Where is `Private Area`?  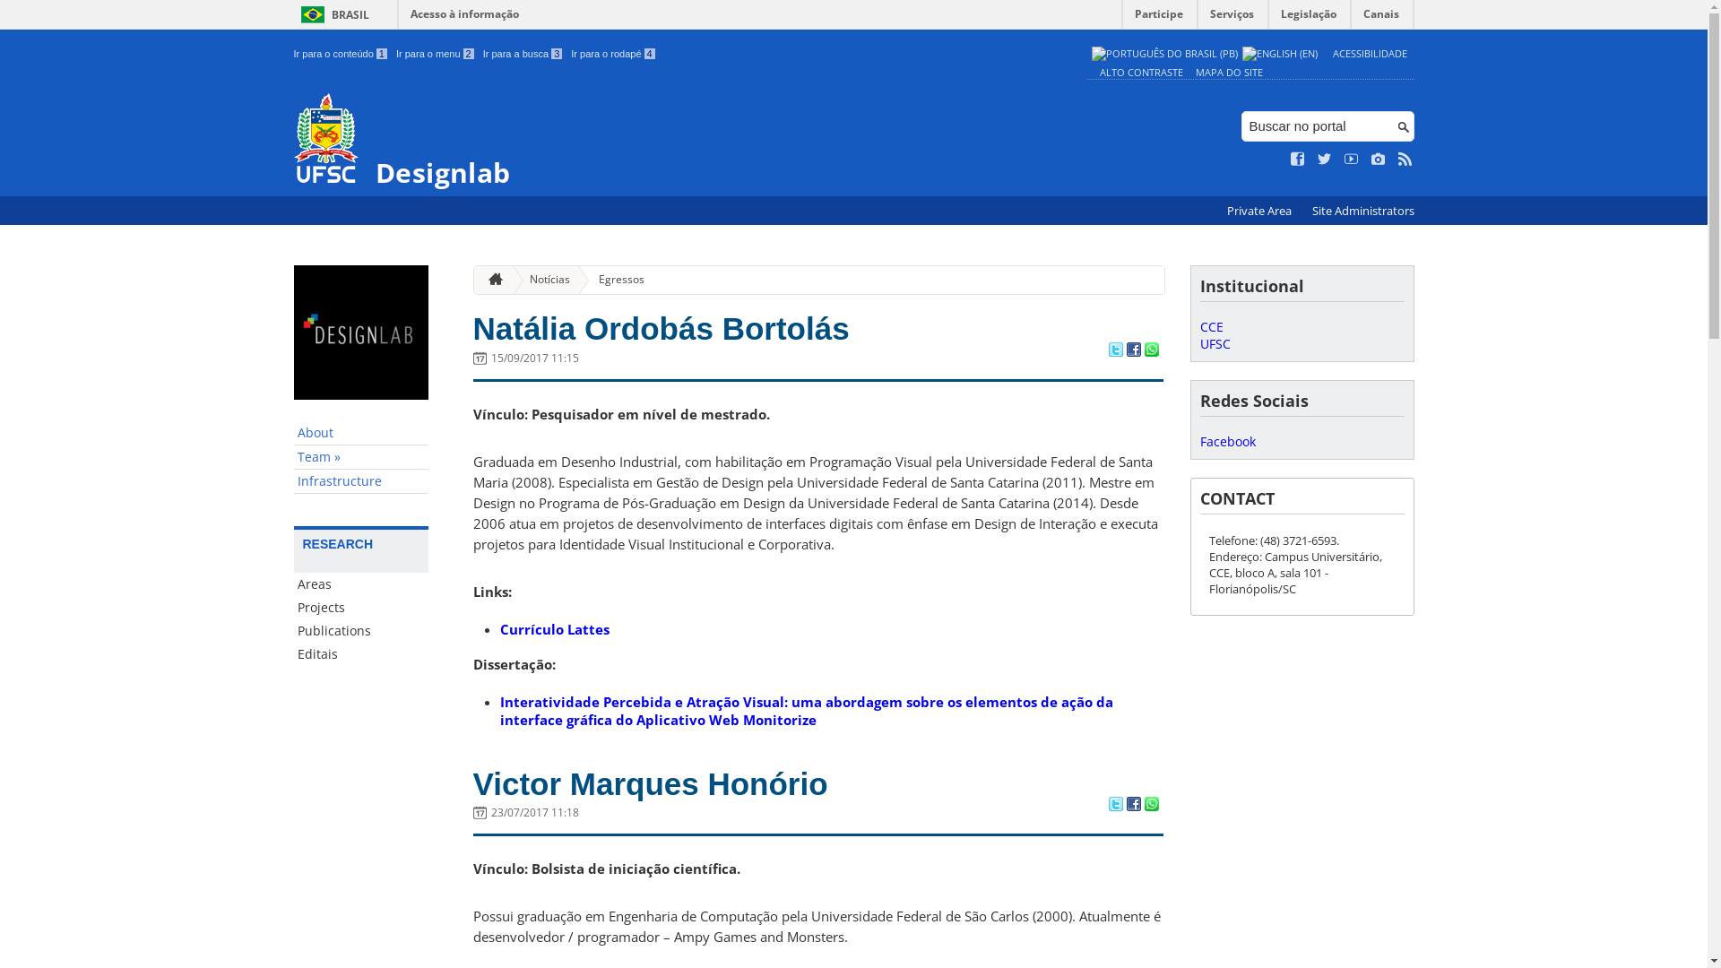 Private Area is located at coordinates (1260, 212).